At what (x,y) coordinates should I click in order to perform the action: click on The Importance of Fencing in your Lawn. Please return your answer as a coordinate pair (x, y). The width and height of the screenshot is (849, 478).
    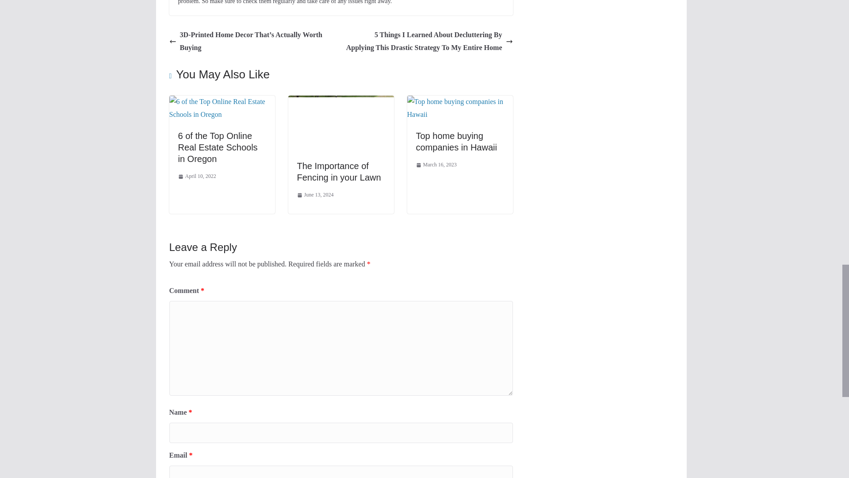
    Looking at the image, I should click on (341, 101).